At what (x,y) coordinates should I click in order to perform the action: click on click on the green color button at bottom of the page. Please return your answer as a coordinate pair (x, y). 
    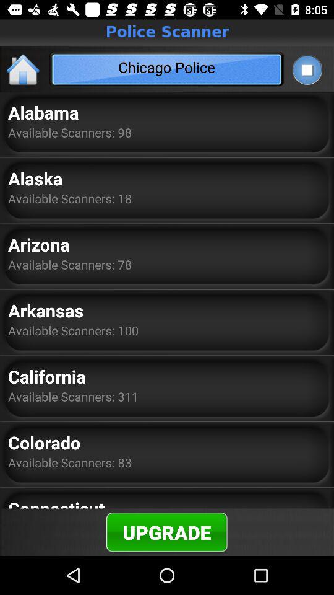
    Looking at the image, I should click on (167, 532).